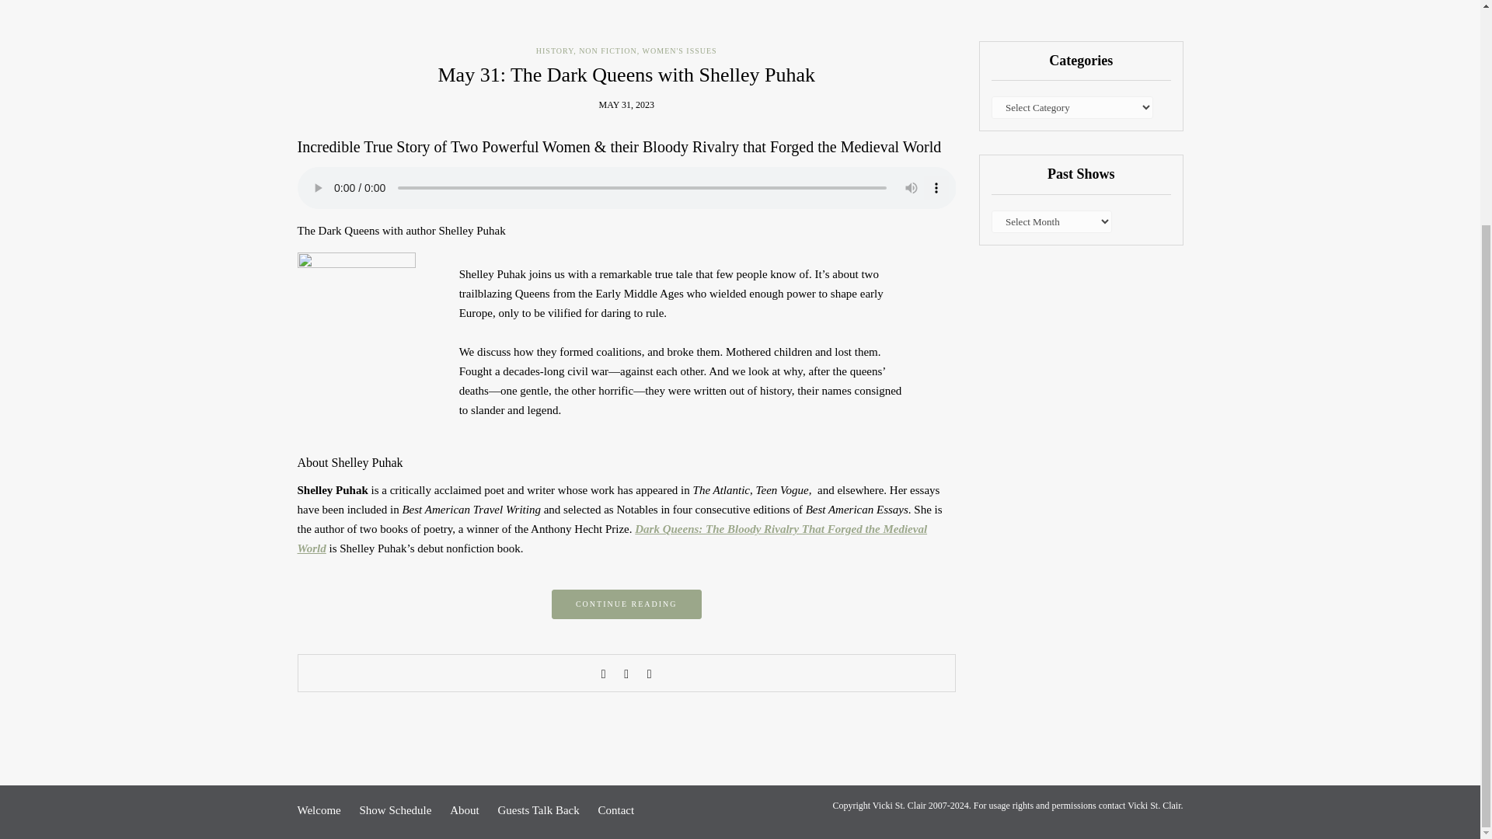 Image resolution: width=1492 pixels, height=839 pixels. What do you see at coordinates (626, 674) in the screenshot?
I see `Tweet this` at bounding box center [626, 674].